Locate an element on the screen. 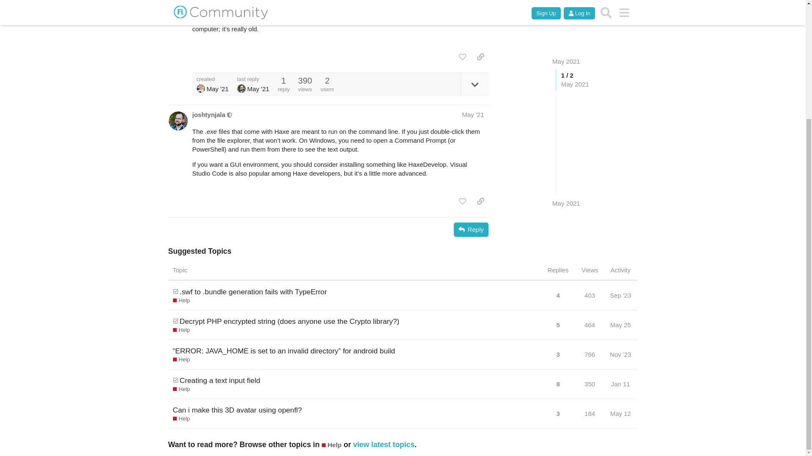  Sep '23 is located at coordinates (620, 295).